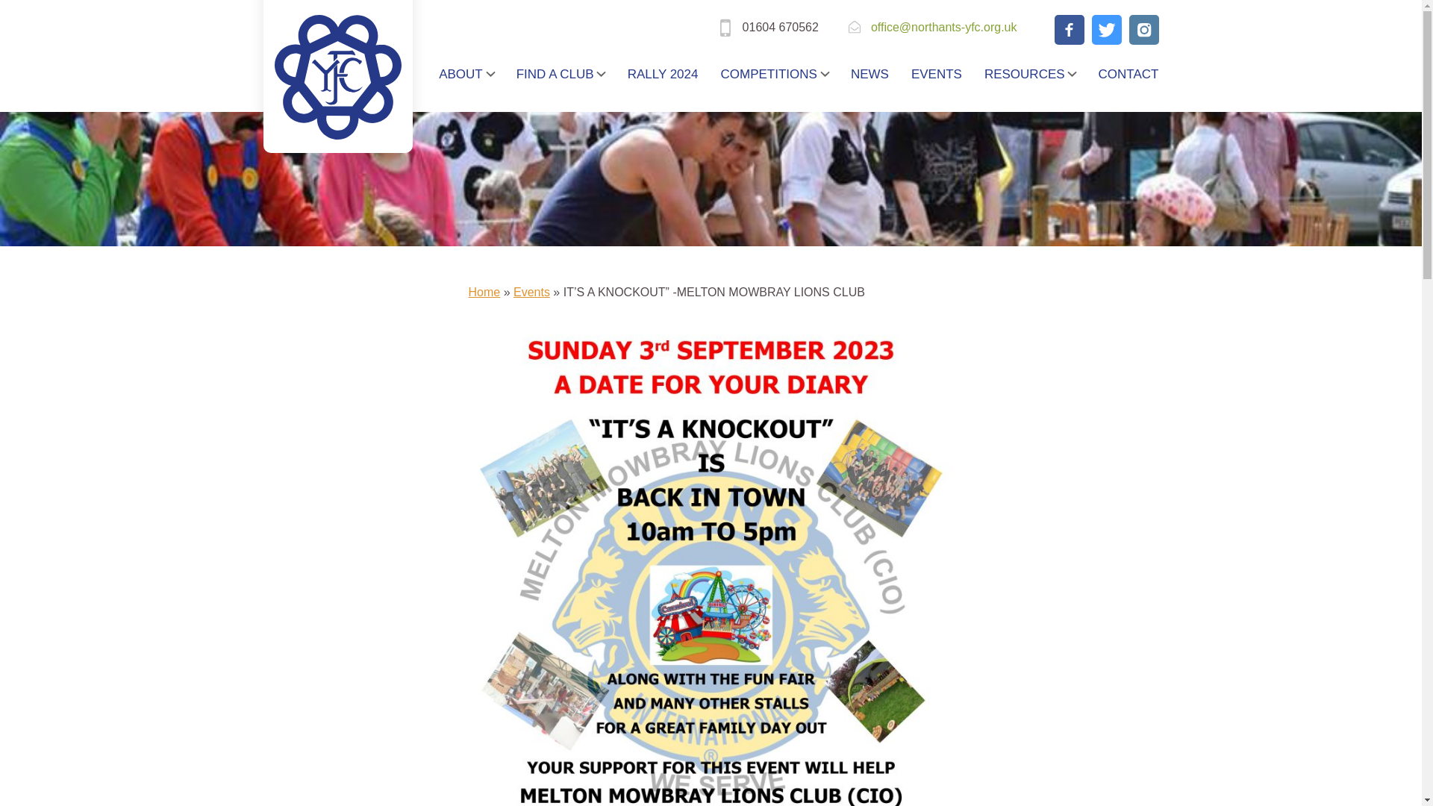 This screenshot has width=1433, height=806. Describe the element at coordinates (1030, 74) in the screenshot. I see `RESOURCES` at that location.